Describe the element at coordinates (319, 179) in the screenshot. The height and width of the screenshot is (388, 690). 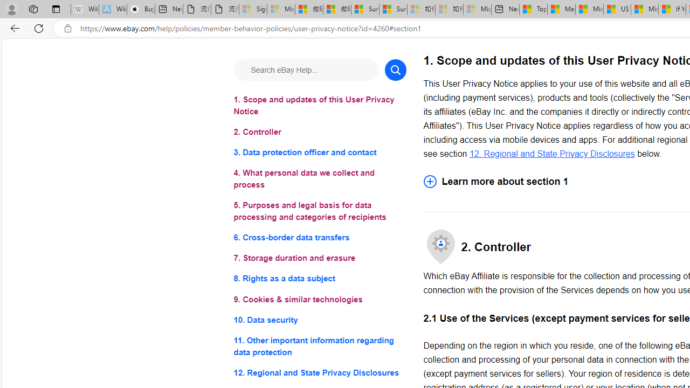
I see `4. What personal data we collect and process` at that location.